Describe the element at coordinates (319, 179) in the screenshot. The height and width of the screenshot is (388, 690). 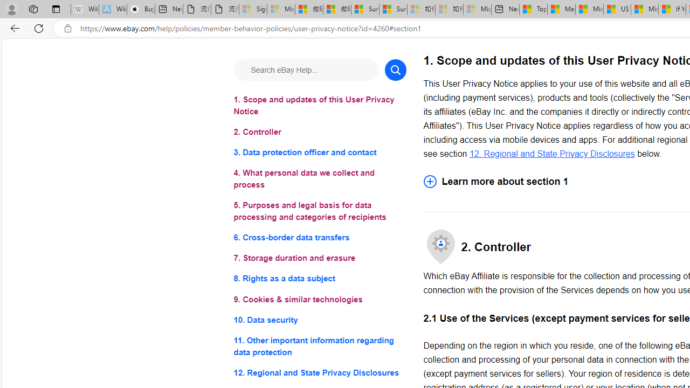
I see `4. What personal data we collect and process` at that location.